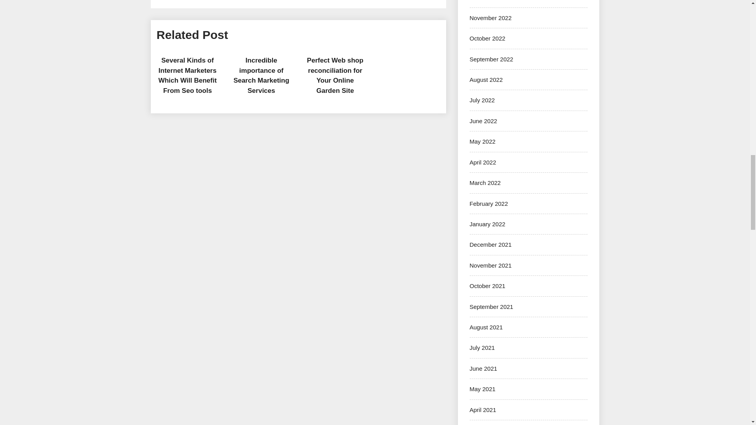  I want to click on Incredible importance of Search Marketing Services, so click(261, 75).